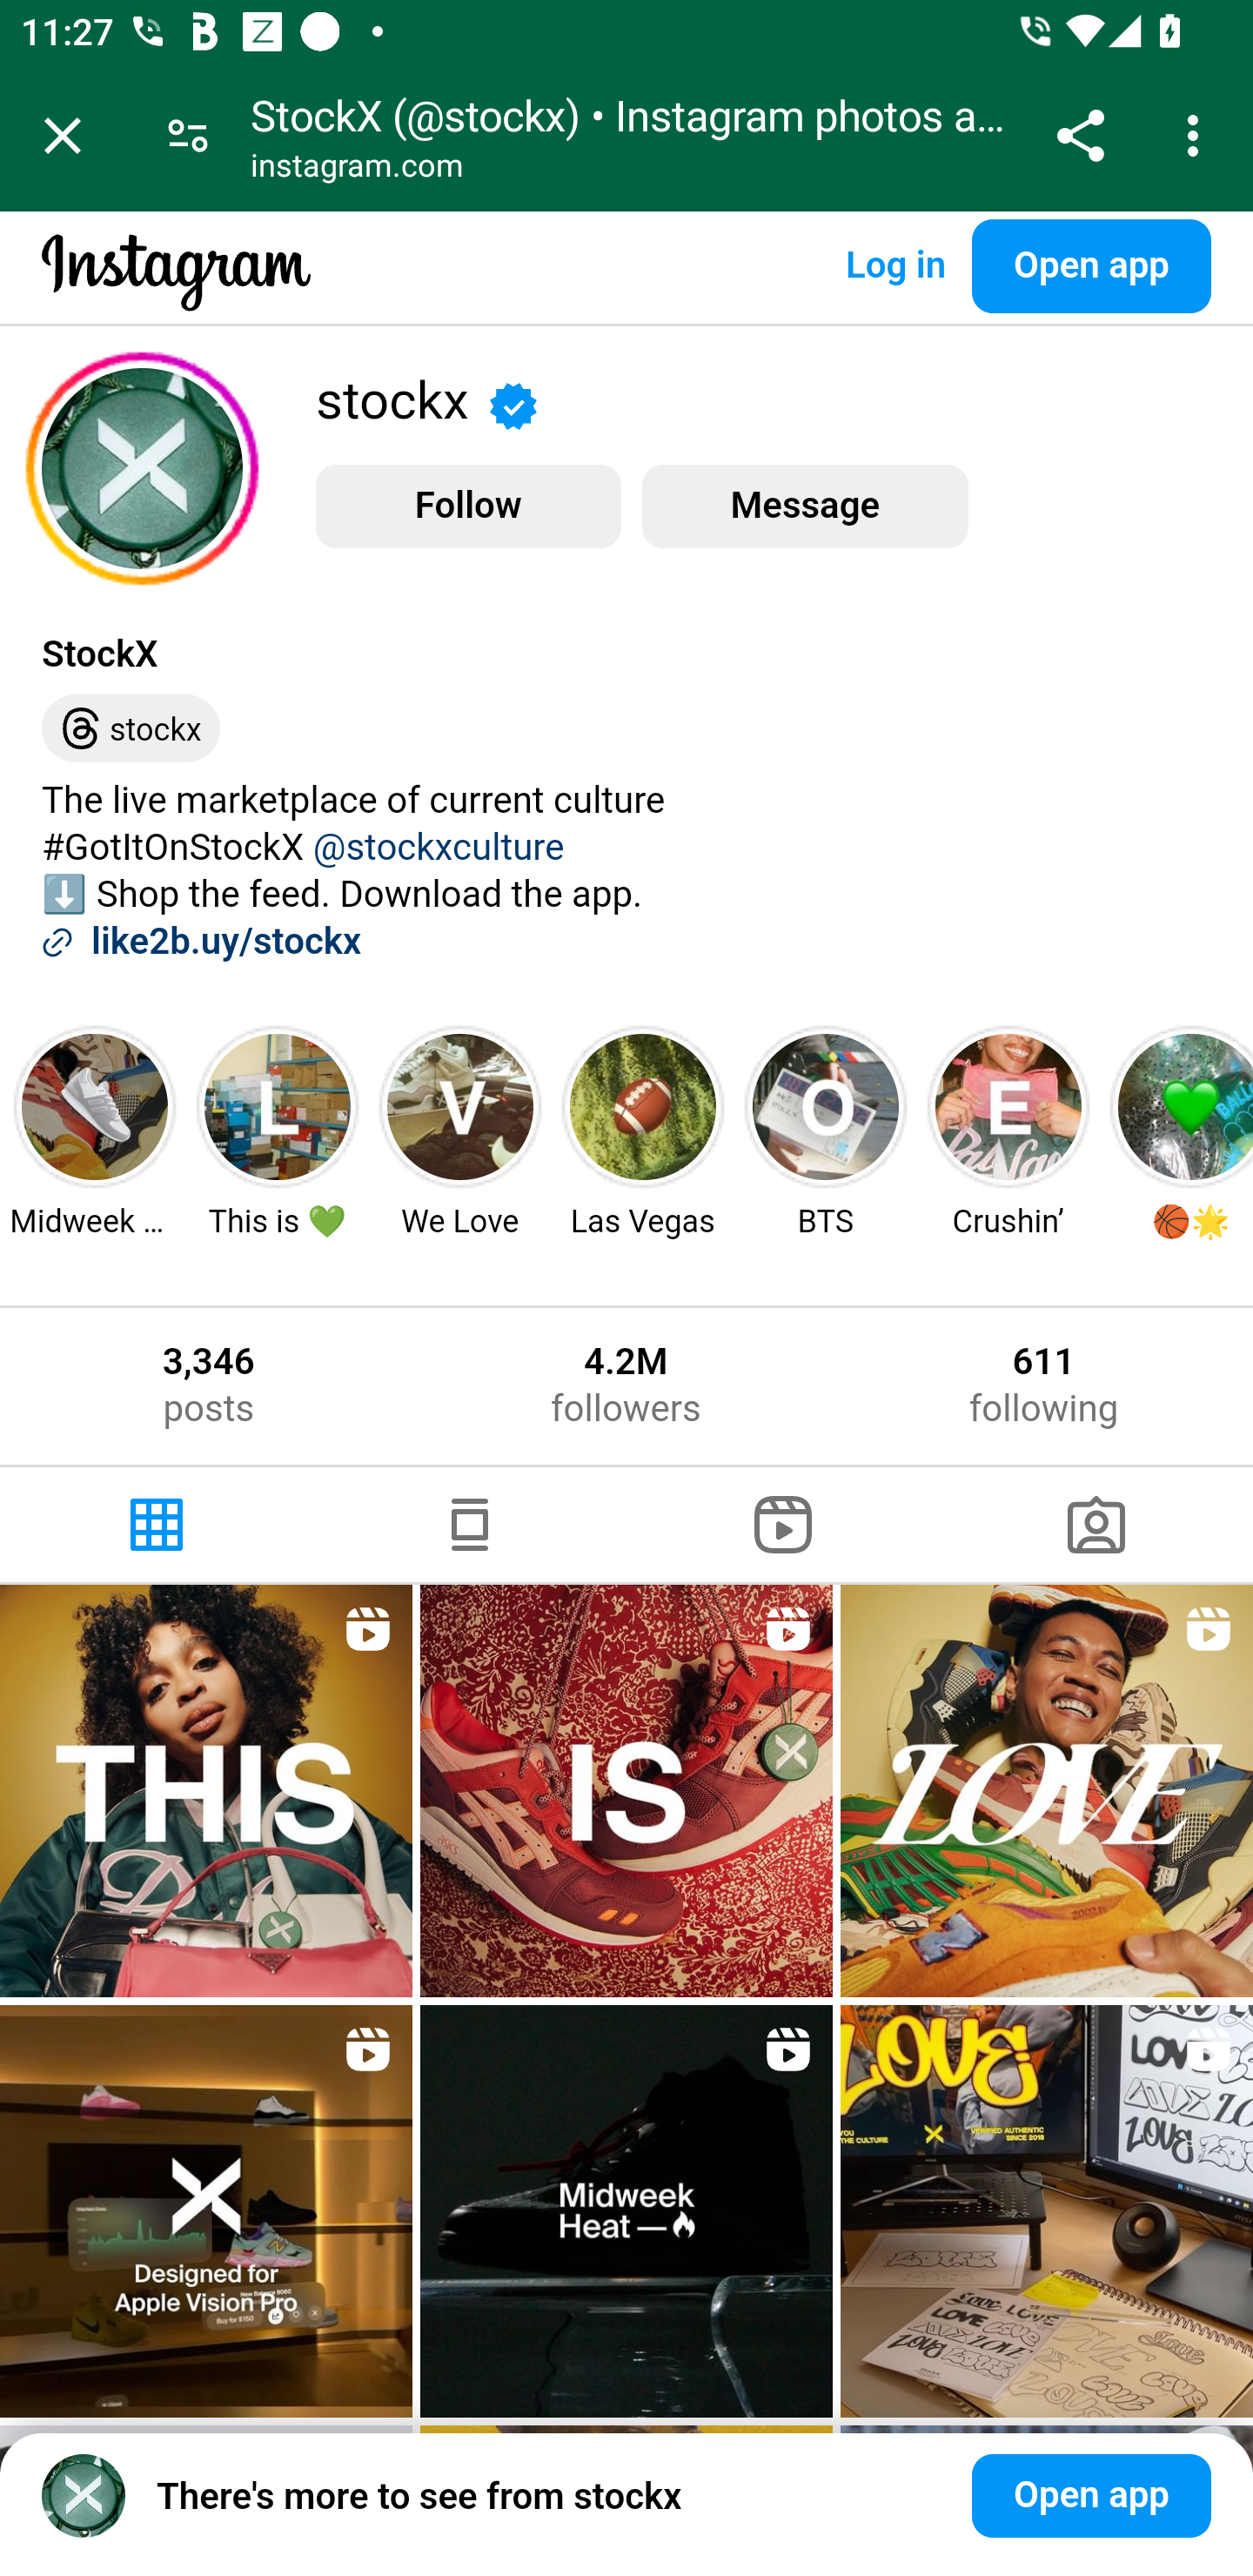  What do you see at coordinates (470, 1525) in the screenshot?
I see `Feed` at bounding box center [470, 1525].